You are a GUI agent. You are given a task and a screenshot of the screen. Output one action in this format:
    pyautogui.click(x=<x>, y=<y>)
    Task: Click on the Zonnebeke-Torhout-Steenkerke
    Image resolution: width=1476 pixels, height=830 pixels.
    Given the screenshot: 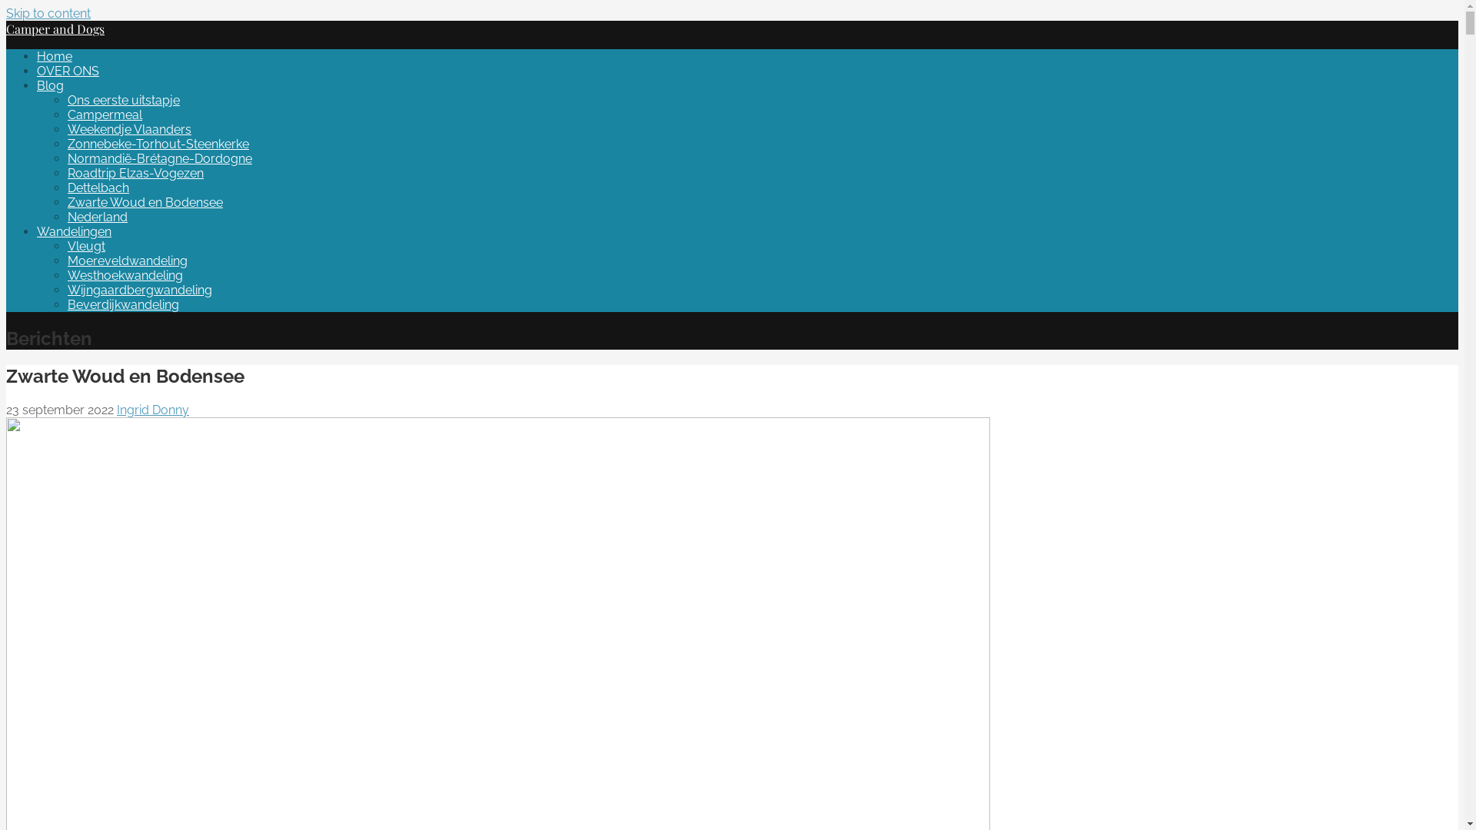 What is the action you would take?
    pyautogui.click(x=158, y=144)
    